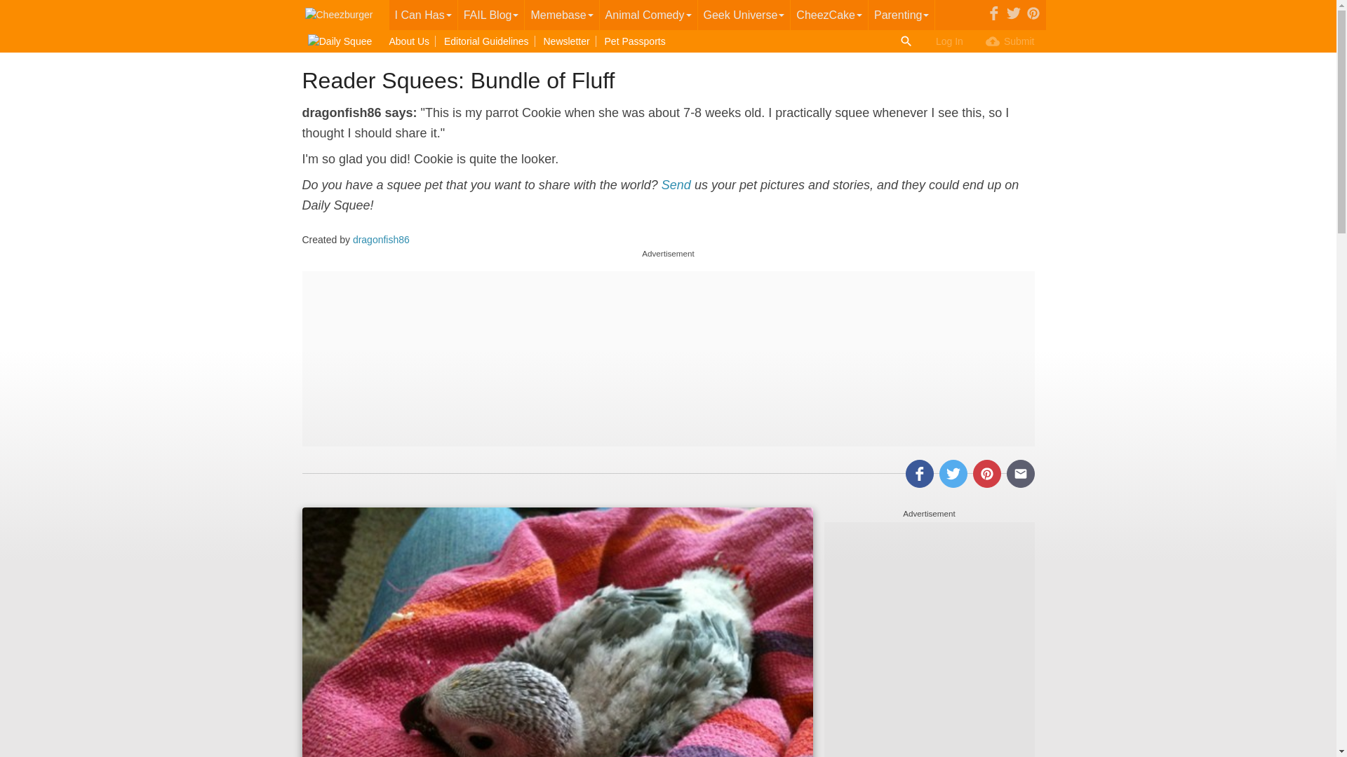 This screenshot has width=1347, height=757. I want to click on Cheezburger Homepage, so click(340, 15).